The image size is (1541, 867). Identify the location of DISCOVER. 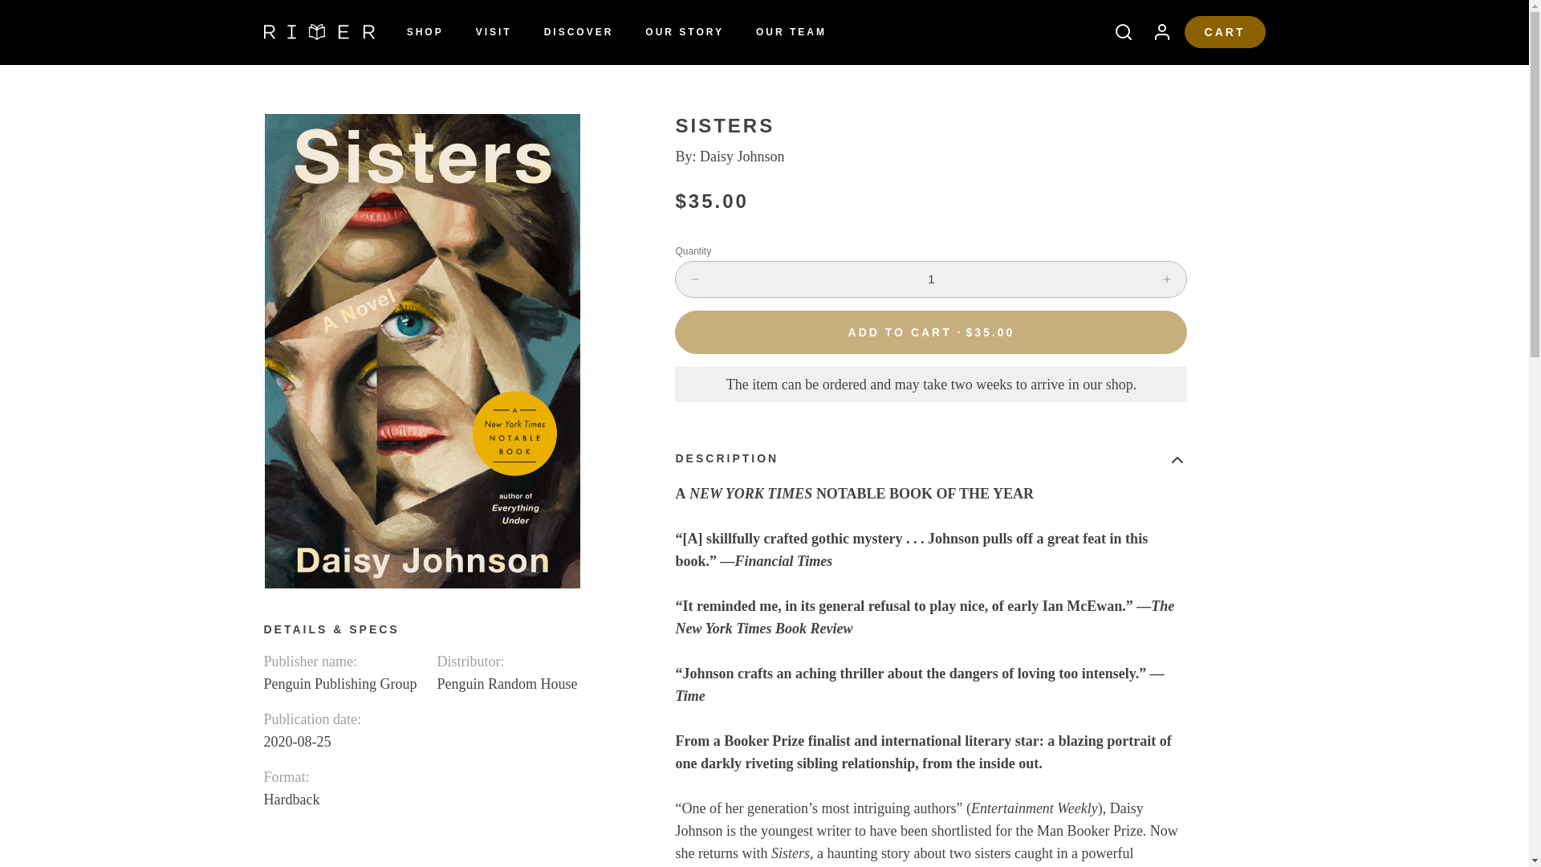
(579, 32).